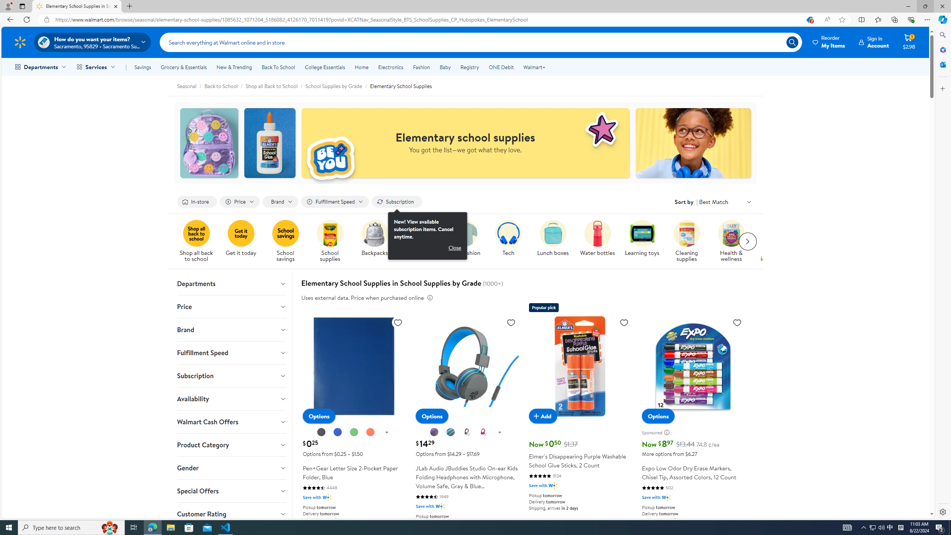  I want to click on Orange, so click(370, 432).